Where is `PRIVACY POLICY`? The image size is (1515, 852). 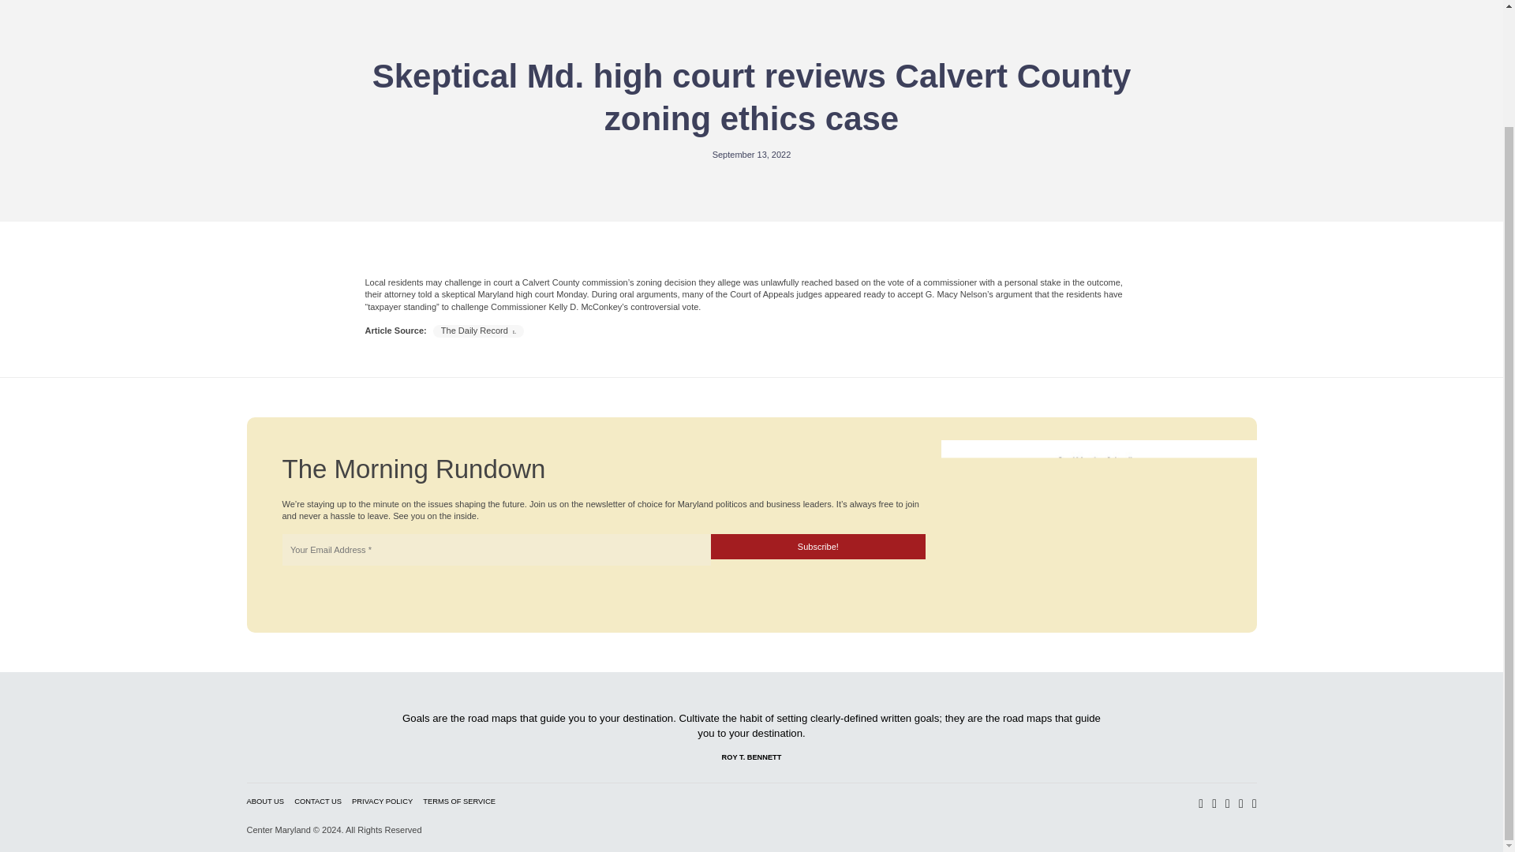
PRIVACY POLICY is located at coordinates (382, 801).